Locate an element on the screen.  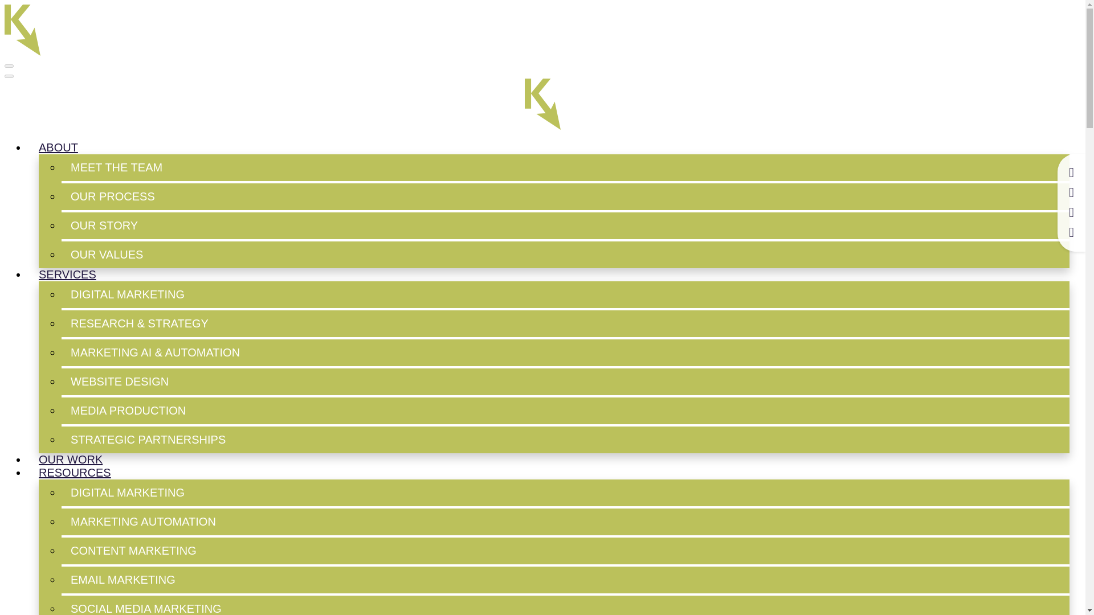
STRATEGIC PARTNERSHIPS is located at coordinates (565, 440).